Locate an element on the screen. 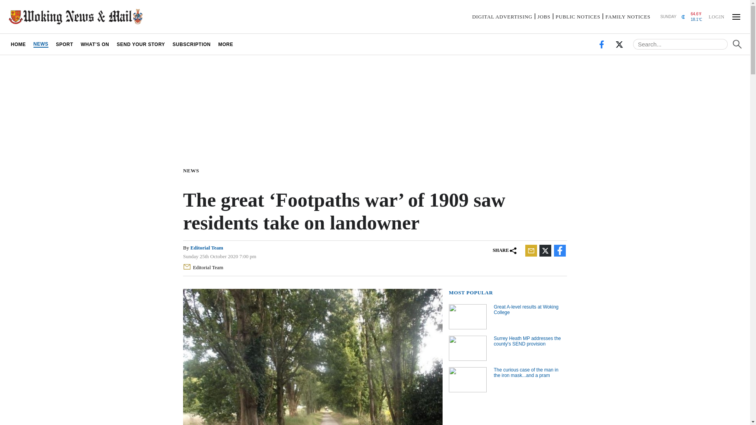 The width and height of the screenshot is (756, 425). Editorial Team is located at coordinates (206, 248).